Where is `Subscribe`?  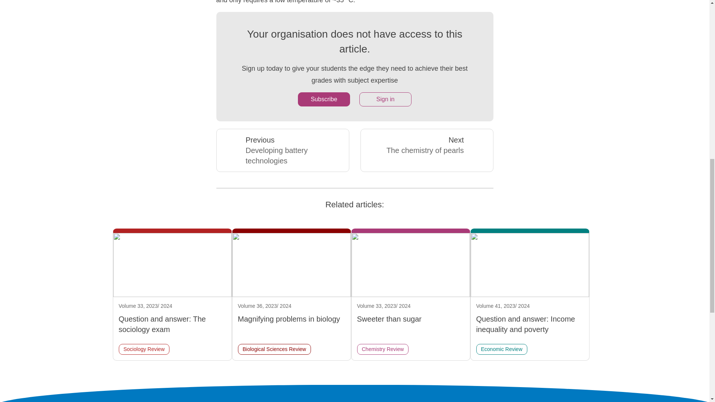
Subscribe is located at coordinates (324, 99).